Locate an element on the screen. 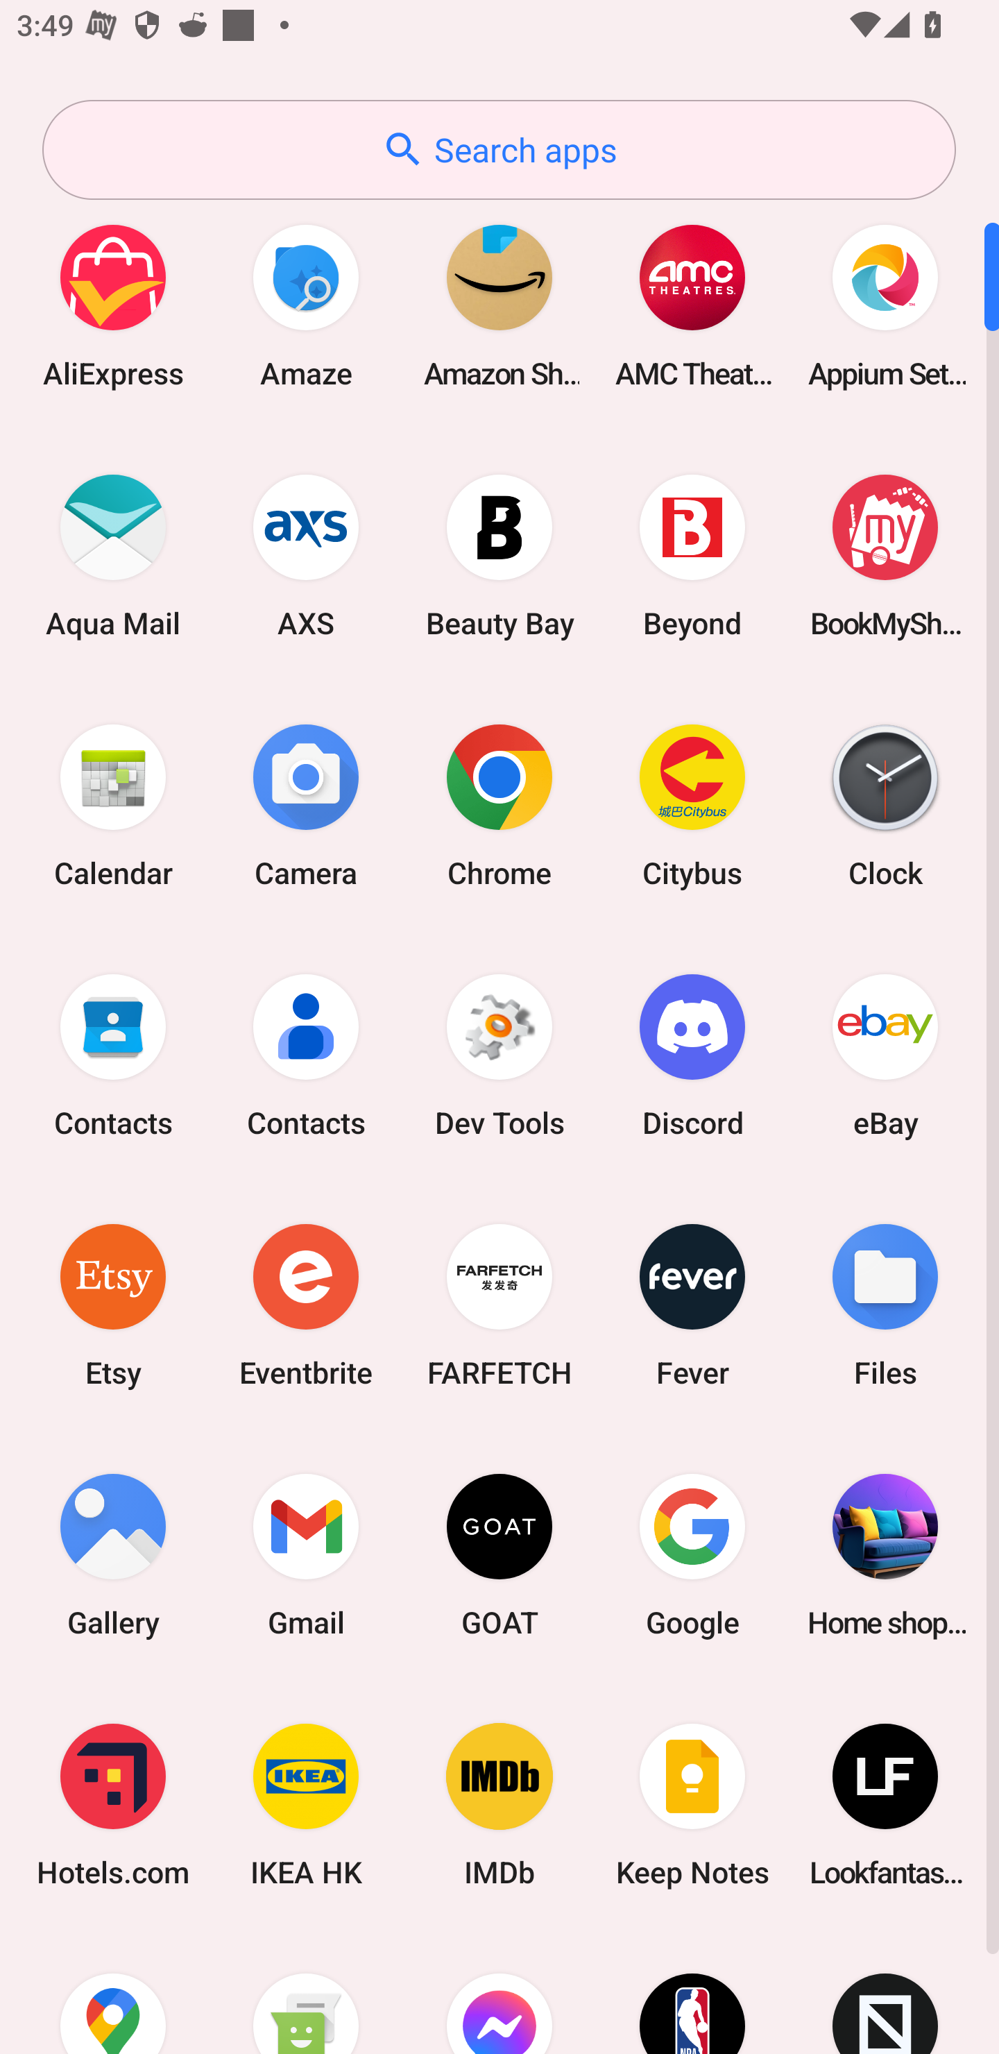  Calendar is located at coordinates (113, 805).